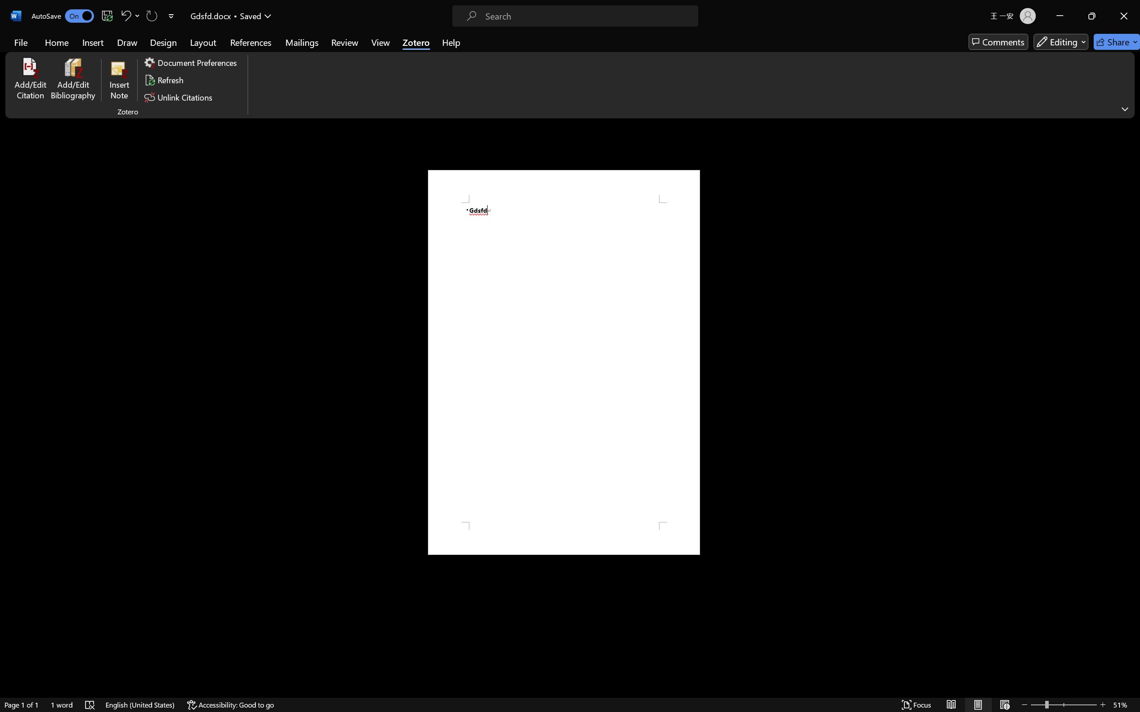 The height and width of the screenshot is (712, 1140). What do you see at coordinates (564, 362) in the screenshot?
I see `Page 1 content` at bounding box center [564, 362].